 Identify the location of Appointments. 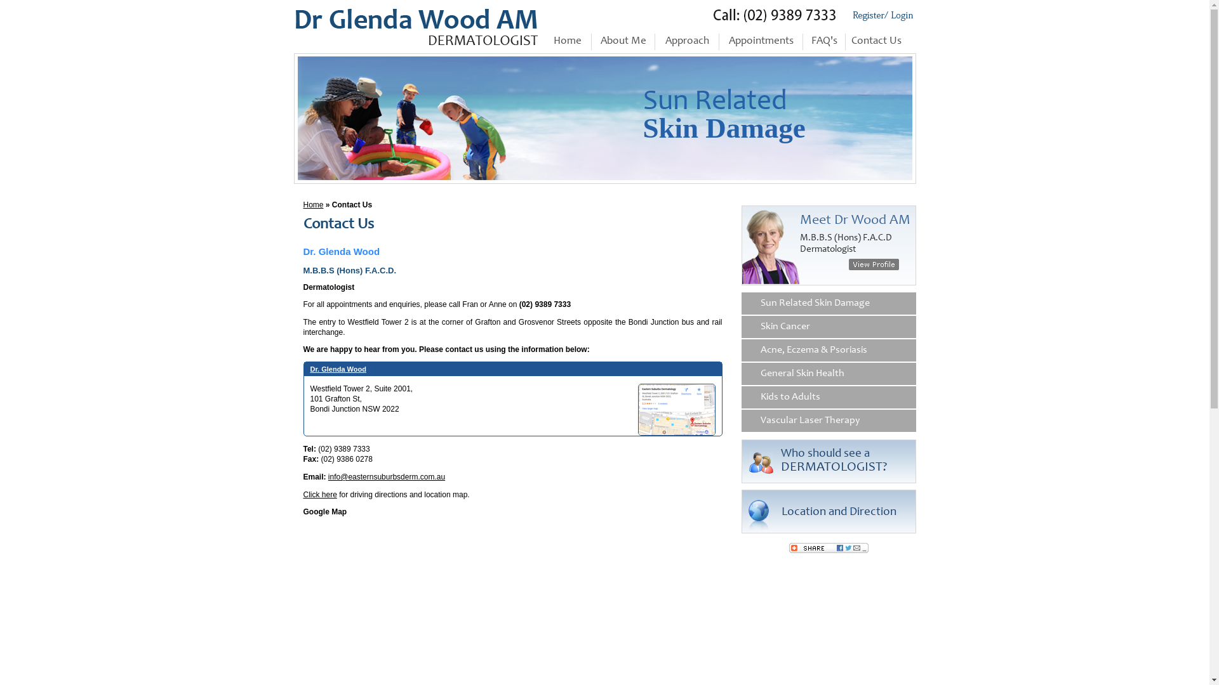
(761, 42).